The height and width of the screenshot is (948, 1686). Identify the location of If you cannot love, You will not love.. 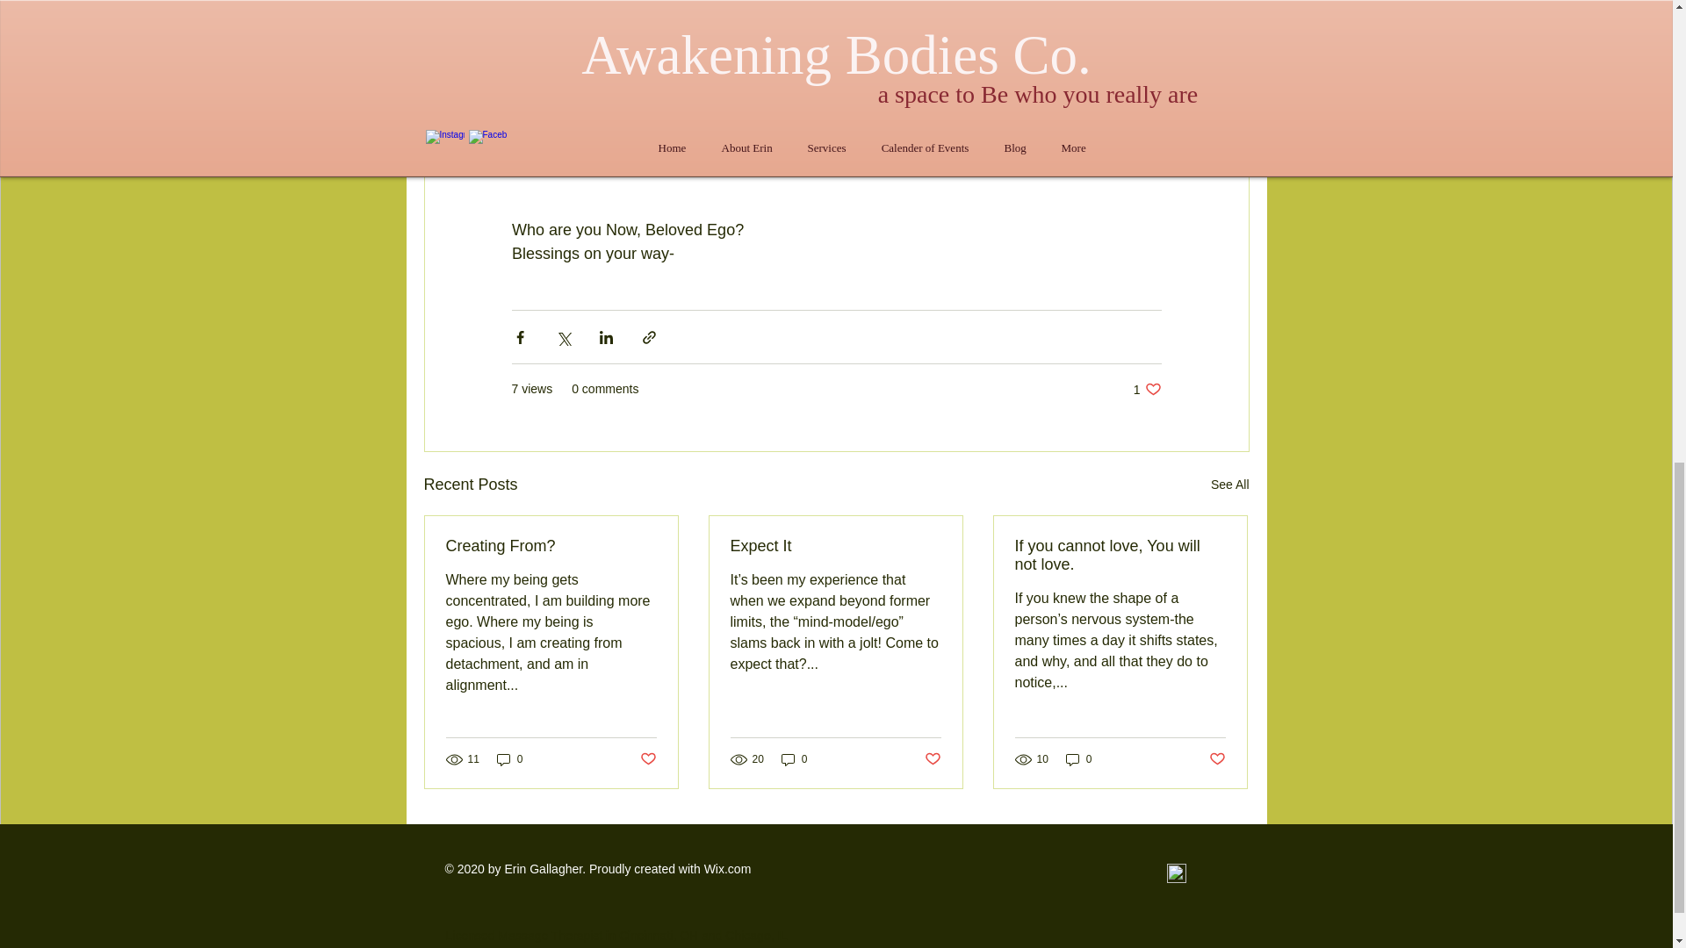
(728, 868).